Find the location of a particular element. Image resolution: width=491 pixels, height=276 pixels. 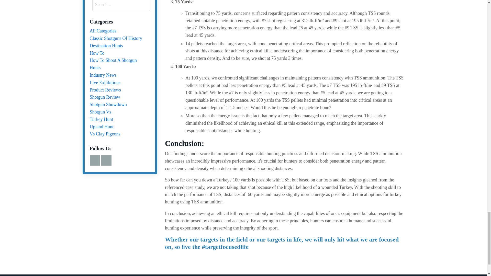

Live Exhibitions is located at coordinates (120, 83).